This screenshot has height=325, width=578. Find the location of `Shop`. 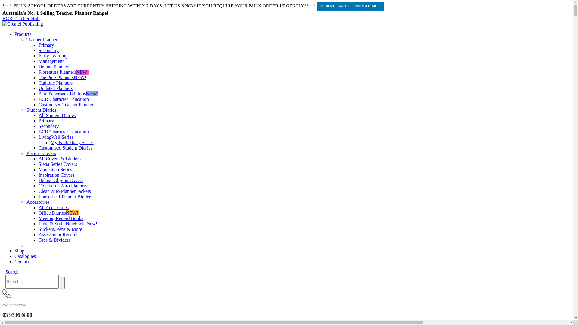

Shop is located at coordinates (19, 251).